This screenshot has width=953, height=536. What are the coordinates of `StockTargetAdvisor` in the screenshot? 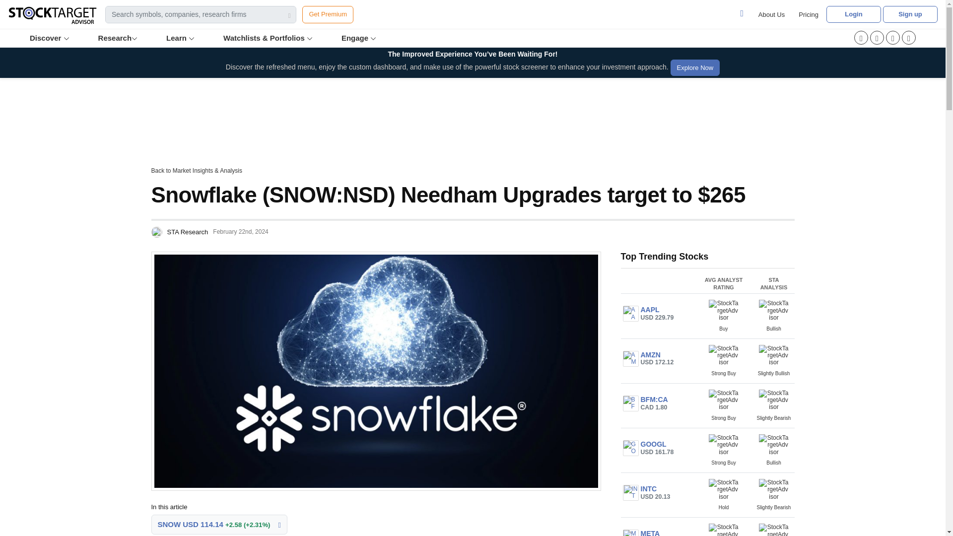 It's located at (773, 445).